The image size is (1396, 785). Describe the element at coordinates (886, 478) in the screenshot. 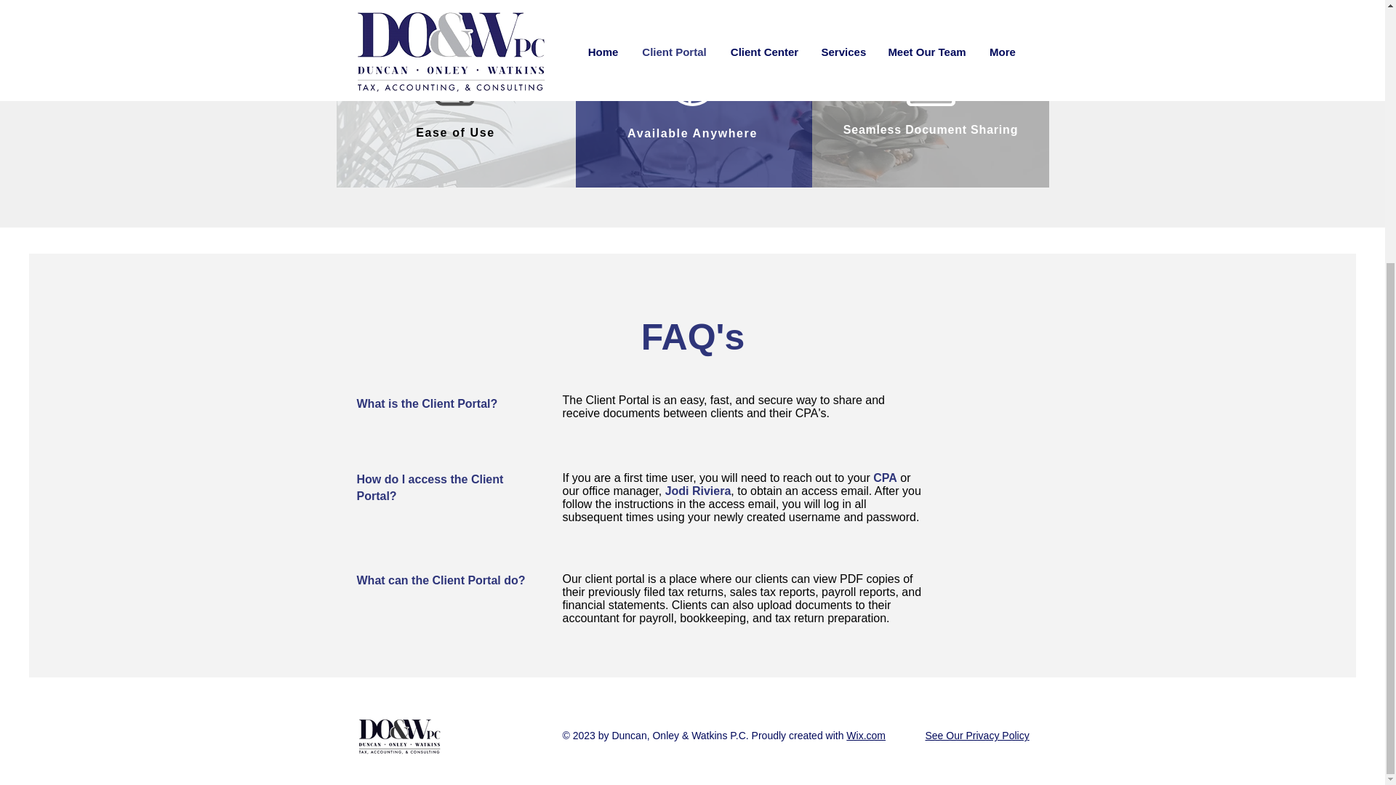

I see `CPA` at that location.